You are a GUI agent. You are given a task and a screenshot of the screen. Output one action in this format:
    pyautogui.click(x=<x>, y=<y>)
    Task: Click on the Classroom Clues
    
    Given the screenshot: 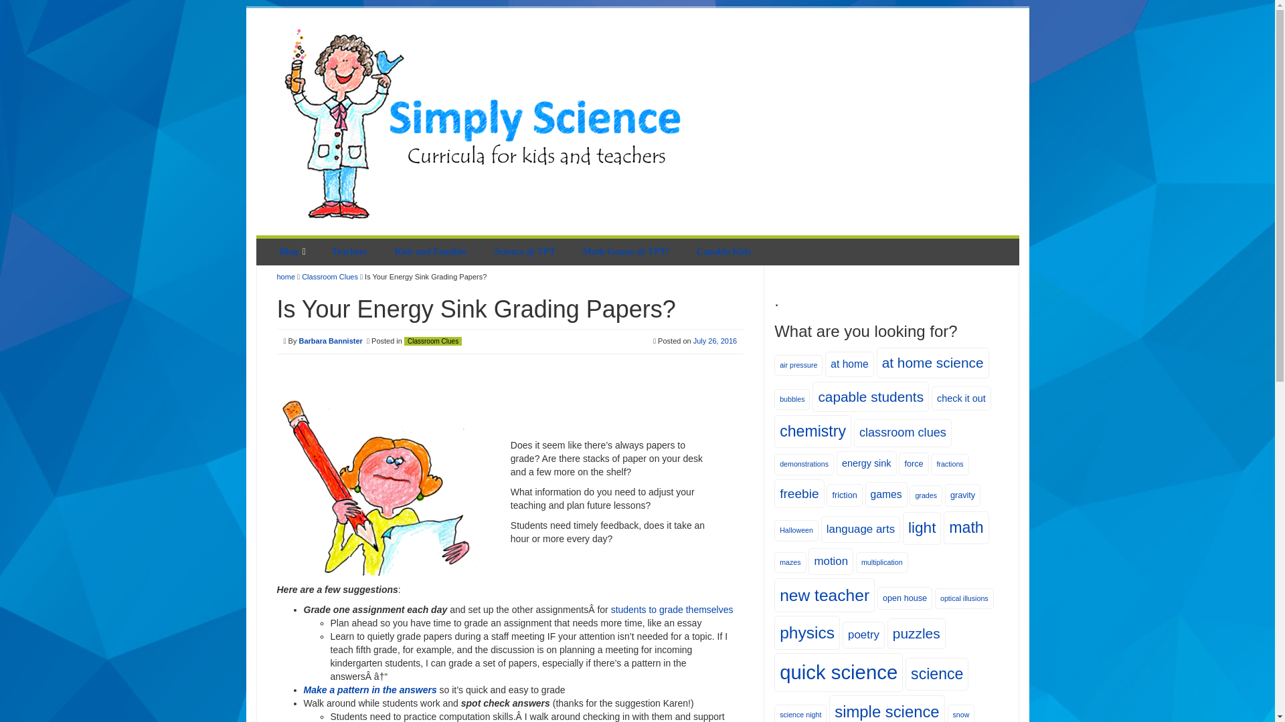 What is the action you would take?
    pyautogui.click(x=330, y=277)
    